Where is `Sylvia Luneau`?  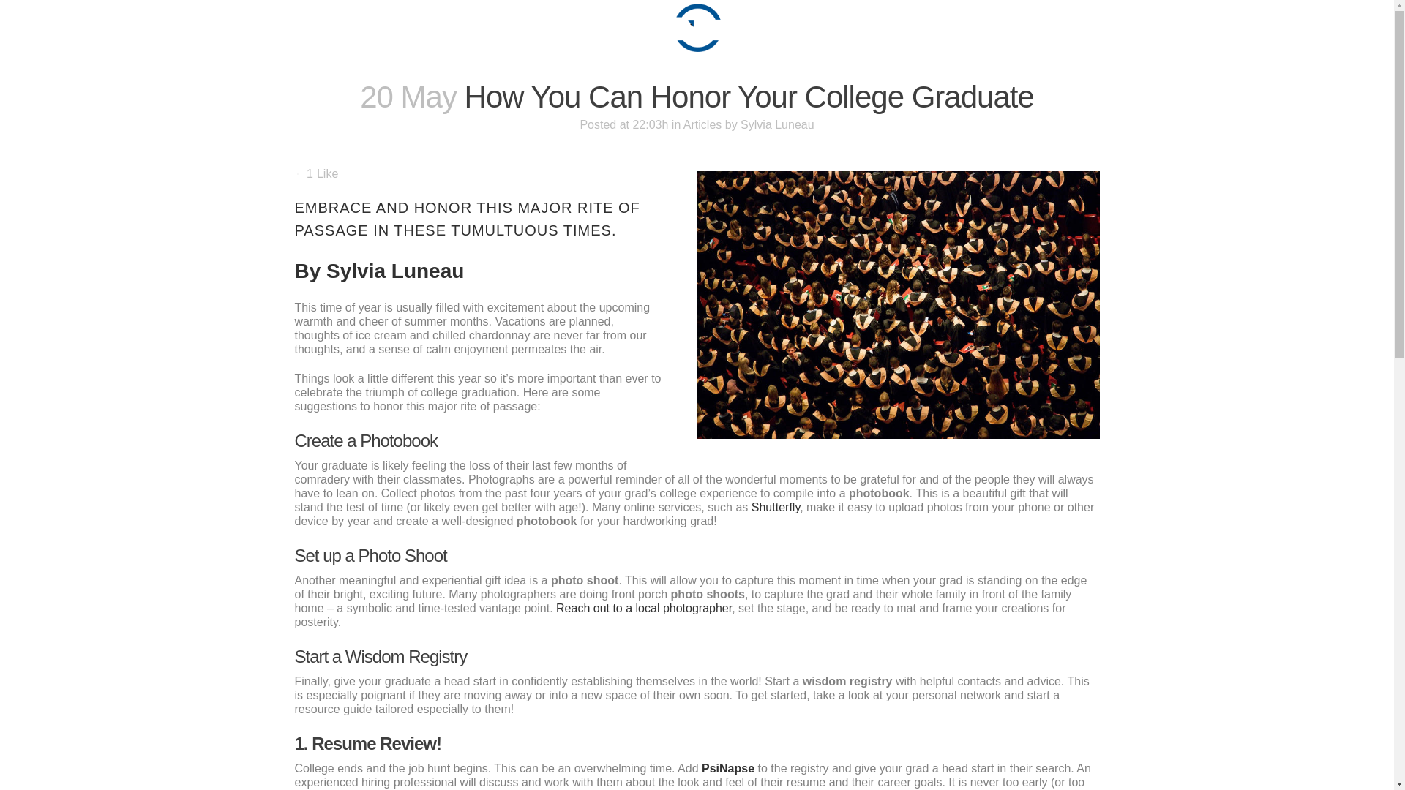 Sylvia Luneau is located at coordinates (394, 271).